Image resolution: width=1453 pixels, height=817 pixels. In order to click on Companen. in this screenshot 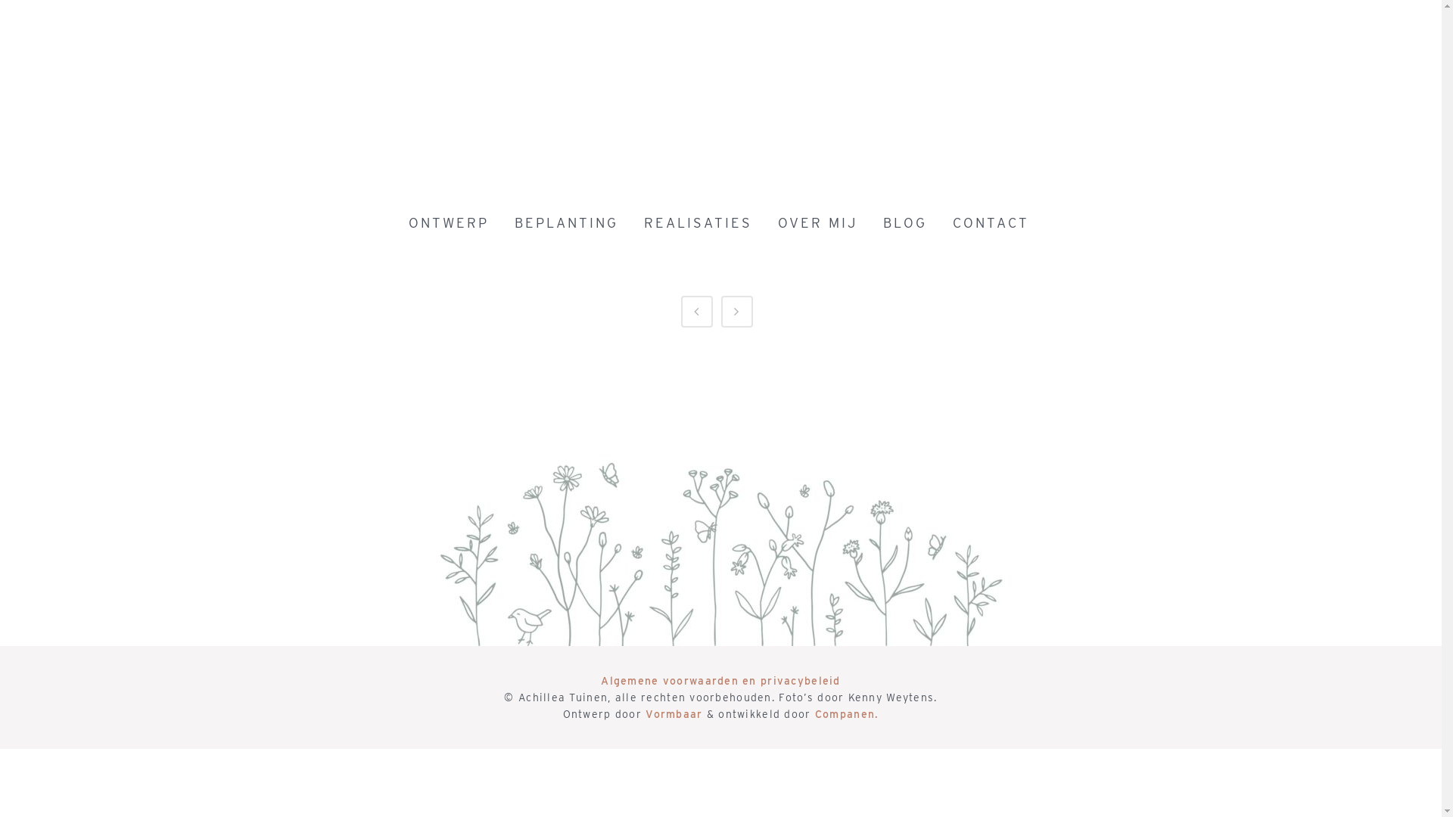, I will do `click(848, 714)`.